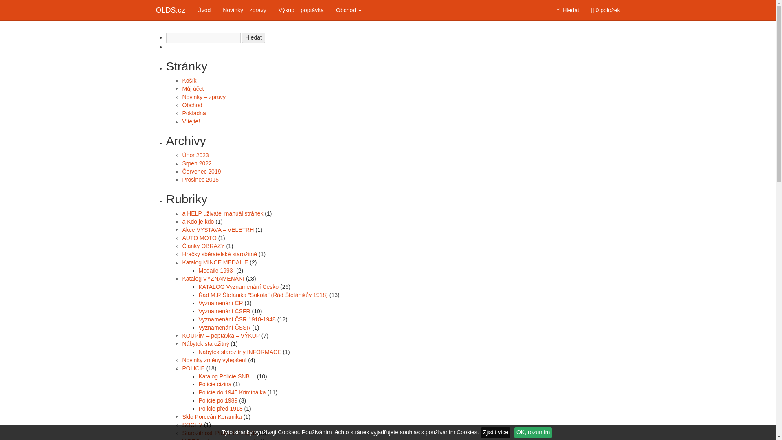  Describe the element at coordinates (198, 221) in the screenshot. I see `a Kdo je kdo` at that location.